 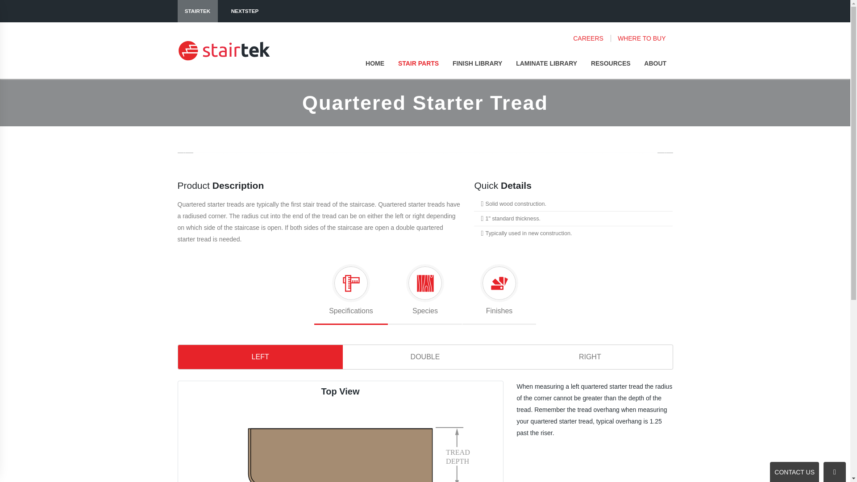 What do you see at coordinates (592, 38) in the screenshot?
I see `CAREERS` at bounding box center [592, 38].